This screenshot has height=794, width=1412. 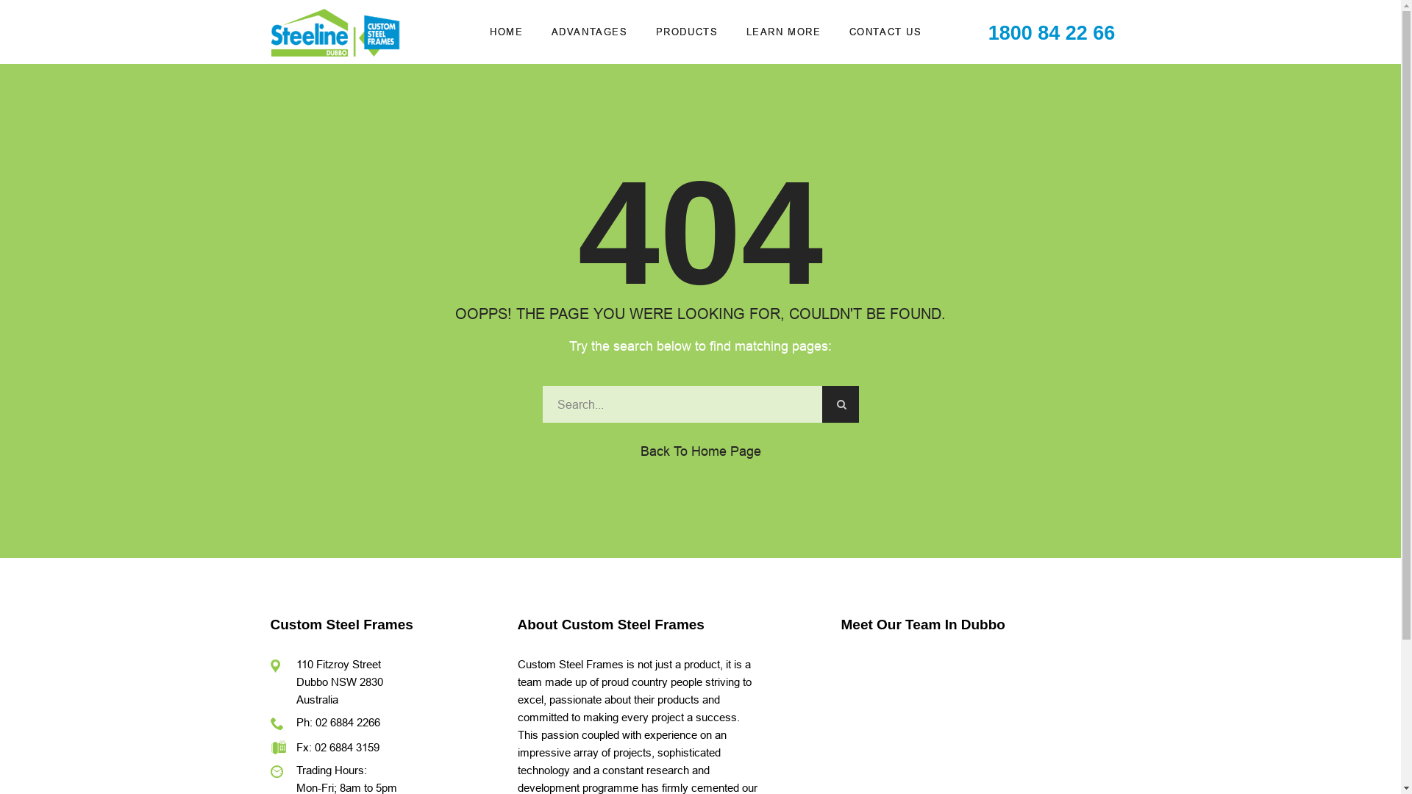 What do you see at coordinates (590, 32) in the screenshot?
I see `ADVANTAGES` at bounding box center [590, 32].